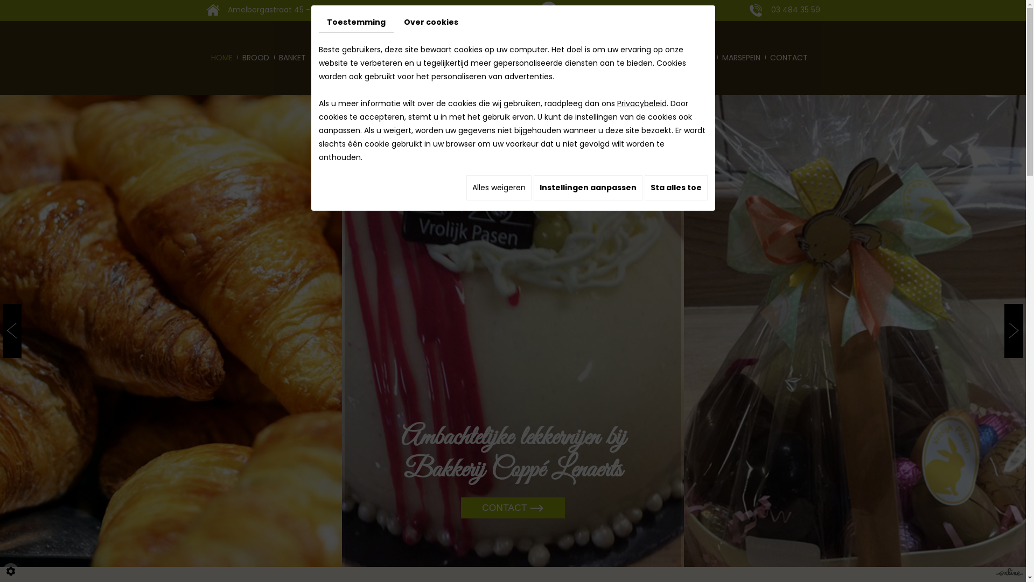  Describe the element at coordinates (789, 58) in the screenshot. I see `CONTACT` at that location.